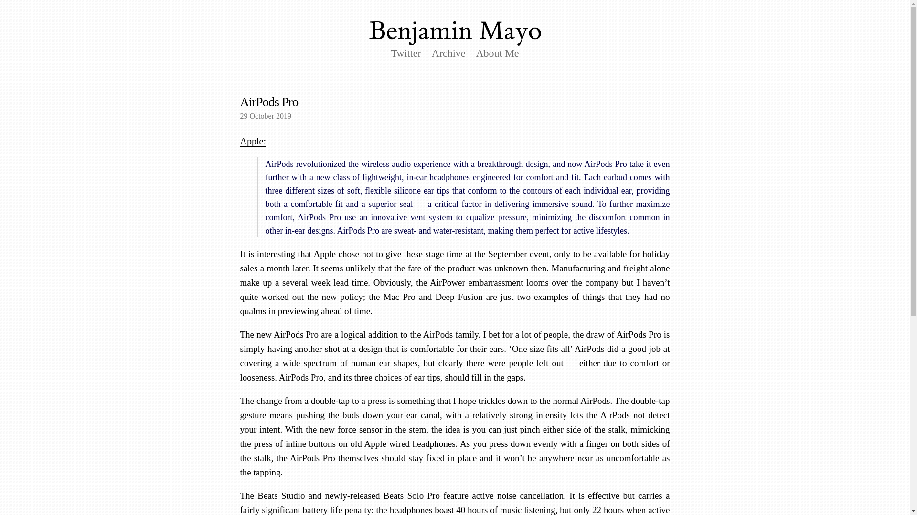 The width and height of the screenshot is (917, 515). I want to click on AirPods Pro, so click(268, 102).